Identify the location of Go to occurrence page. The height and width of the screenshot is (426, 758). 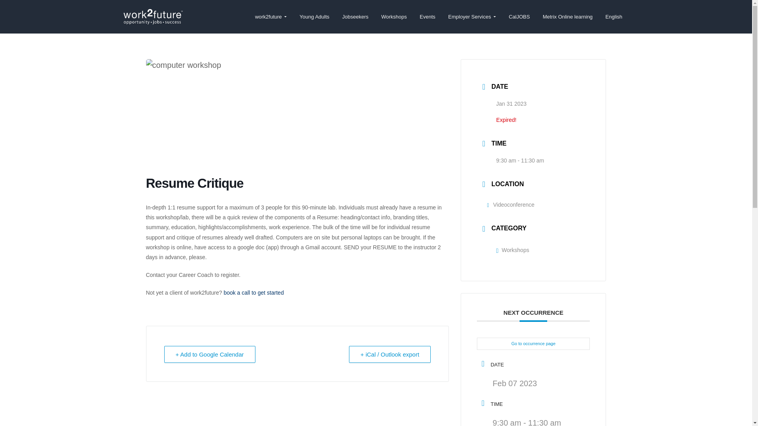
(533, 344).